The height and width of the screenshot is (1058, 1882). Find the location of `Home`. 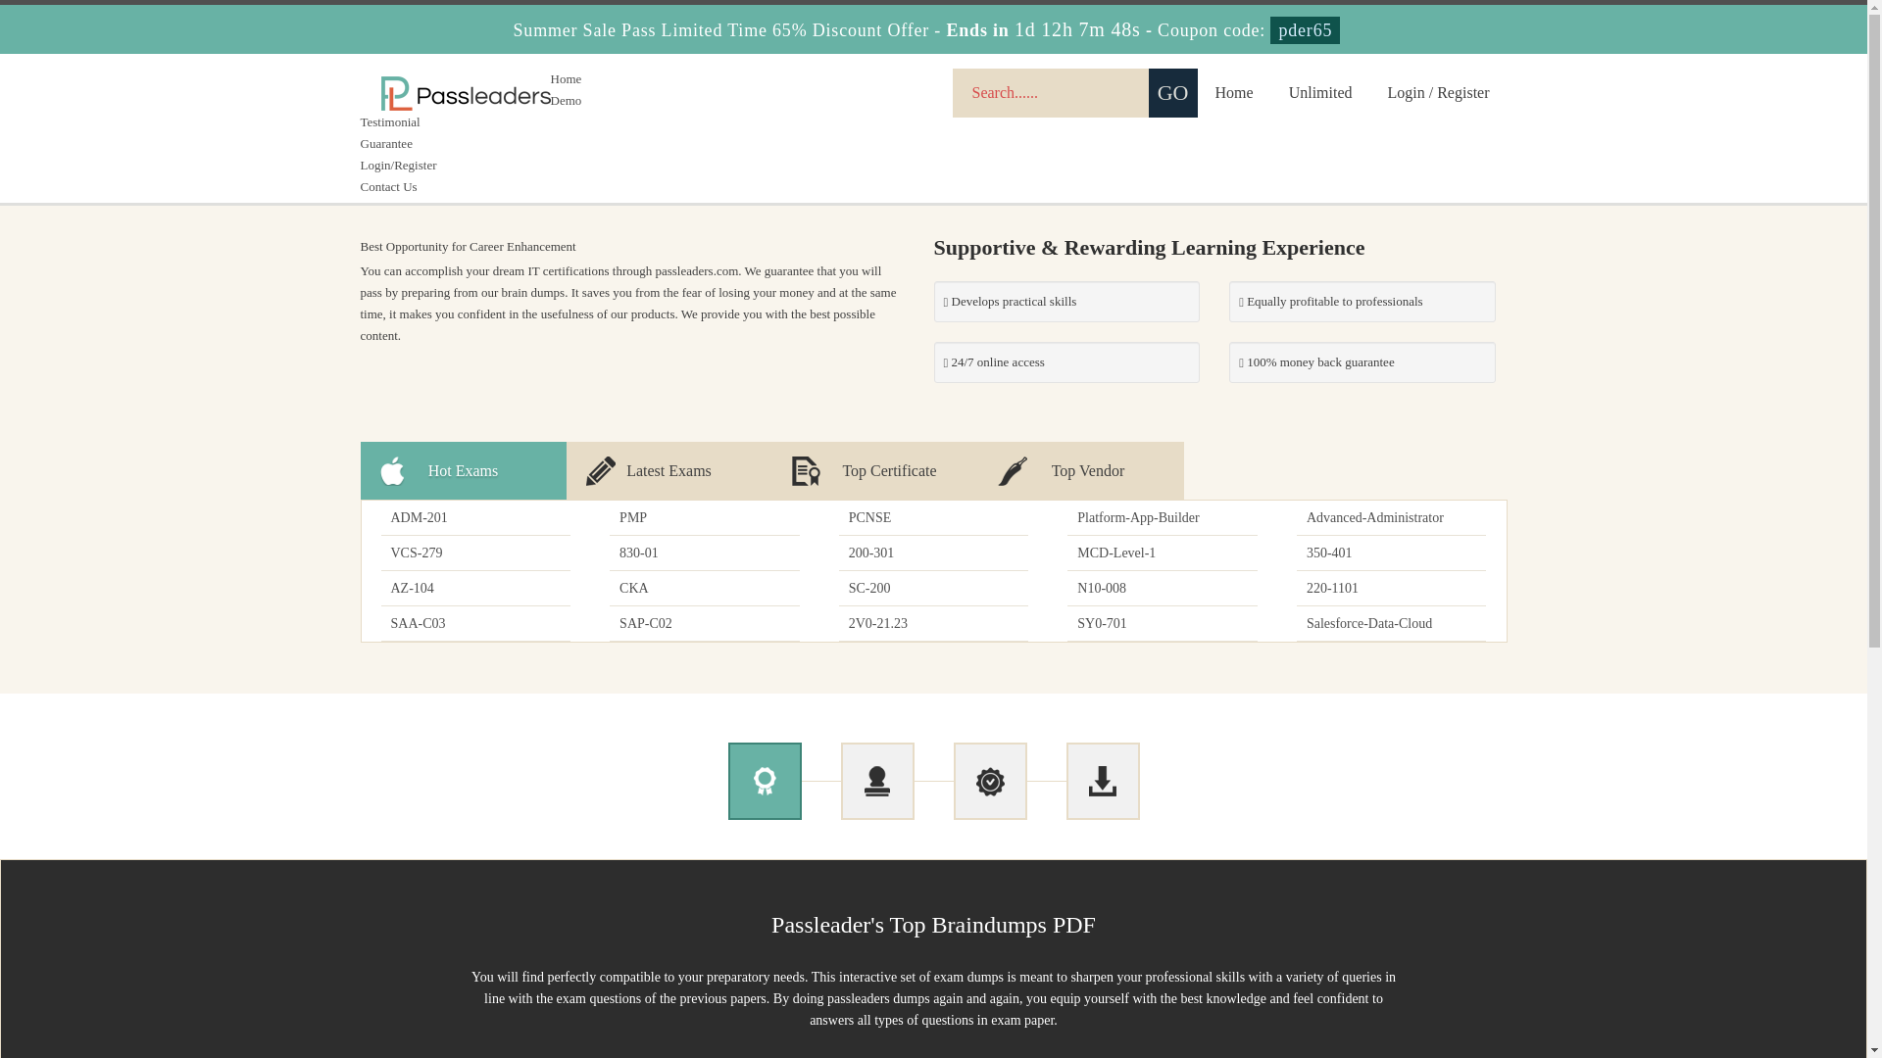

Home is located at coordinates (1234, 92).